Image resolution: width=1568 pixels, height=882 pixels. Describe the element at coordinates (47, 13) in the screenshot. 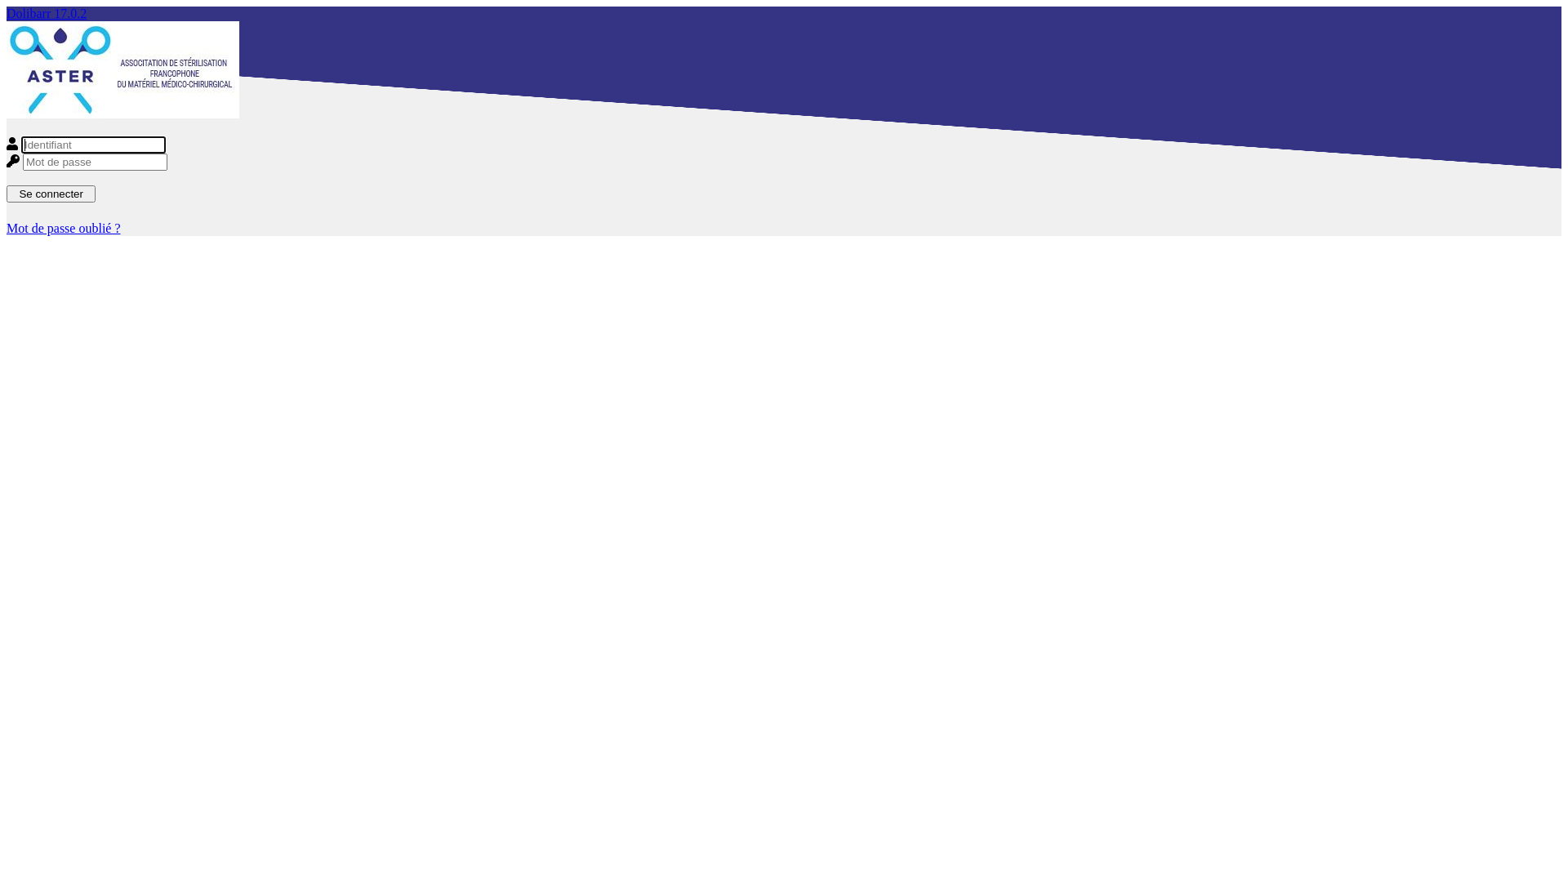

I see `Dolibarr 17.0.2` at that location.